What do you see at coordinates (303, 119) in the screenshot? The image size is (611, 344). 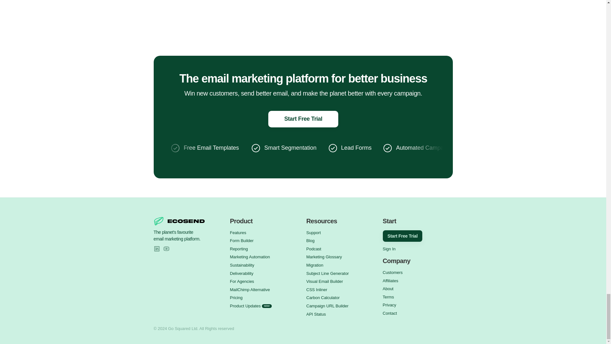 I see `Start Free Trial` at bounding box center [303, 119].